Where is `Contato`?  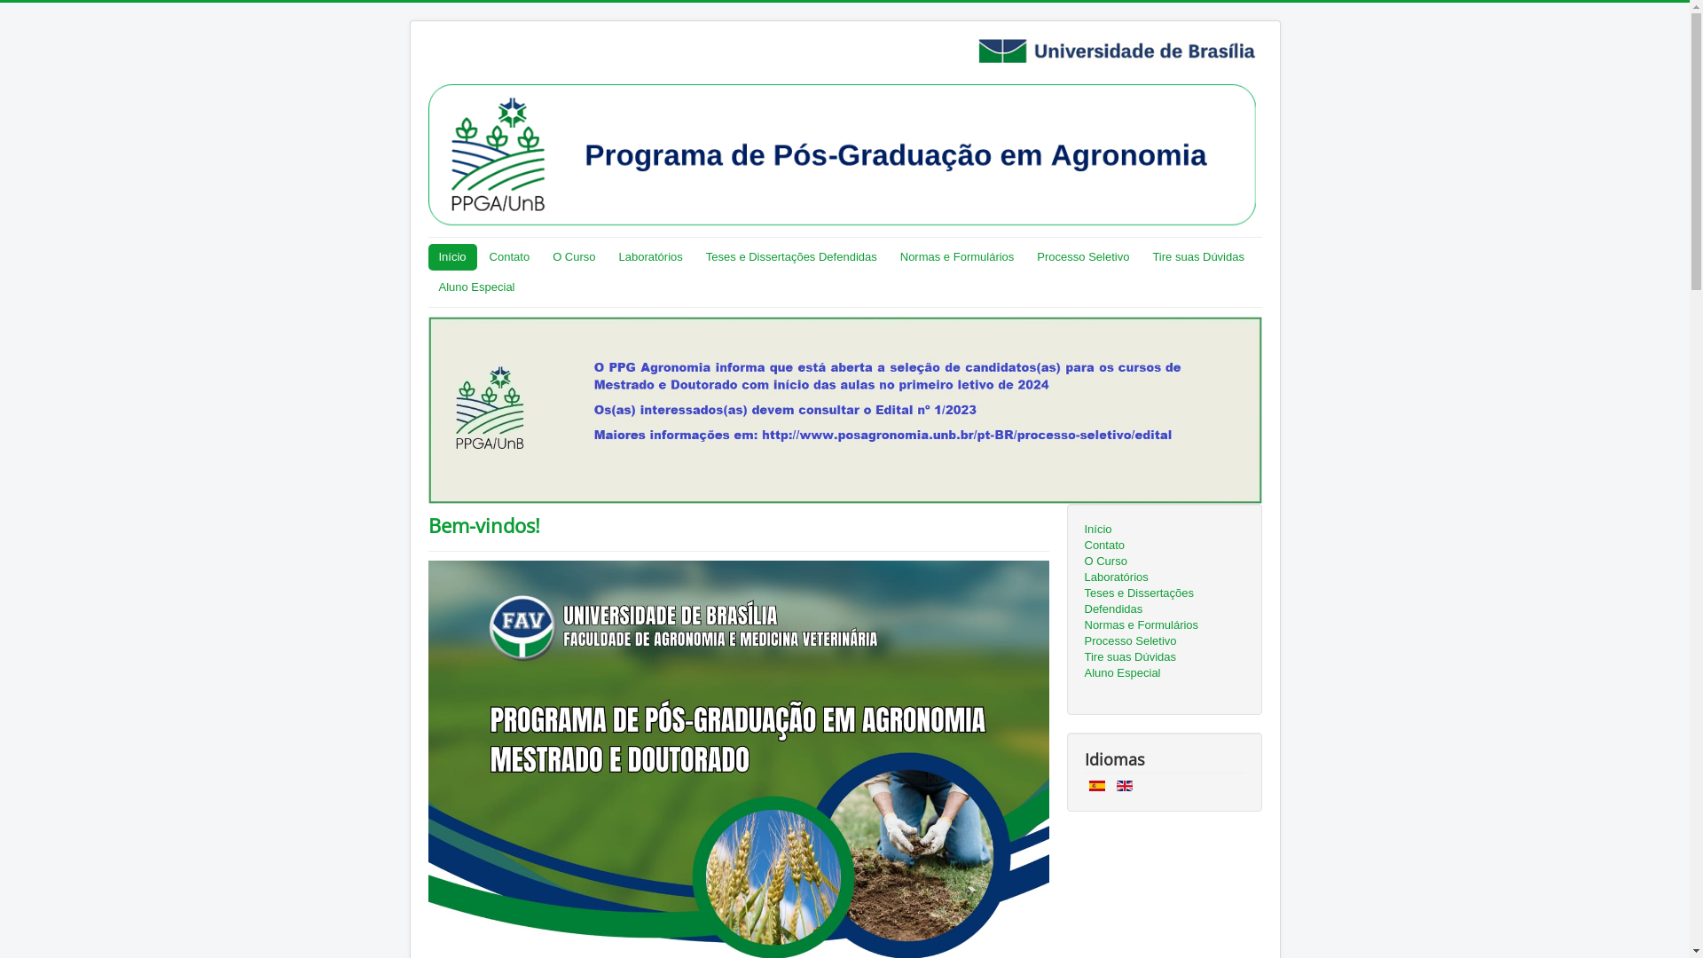
Contato is located at coordinates (510, 257).